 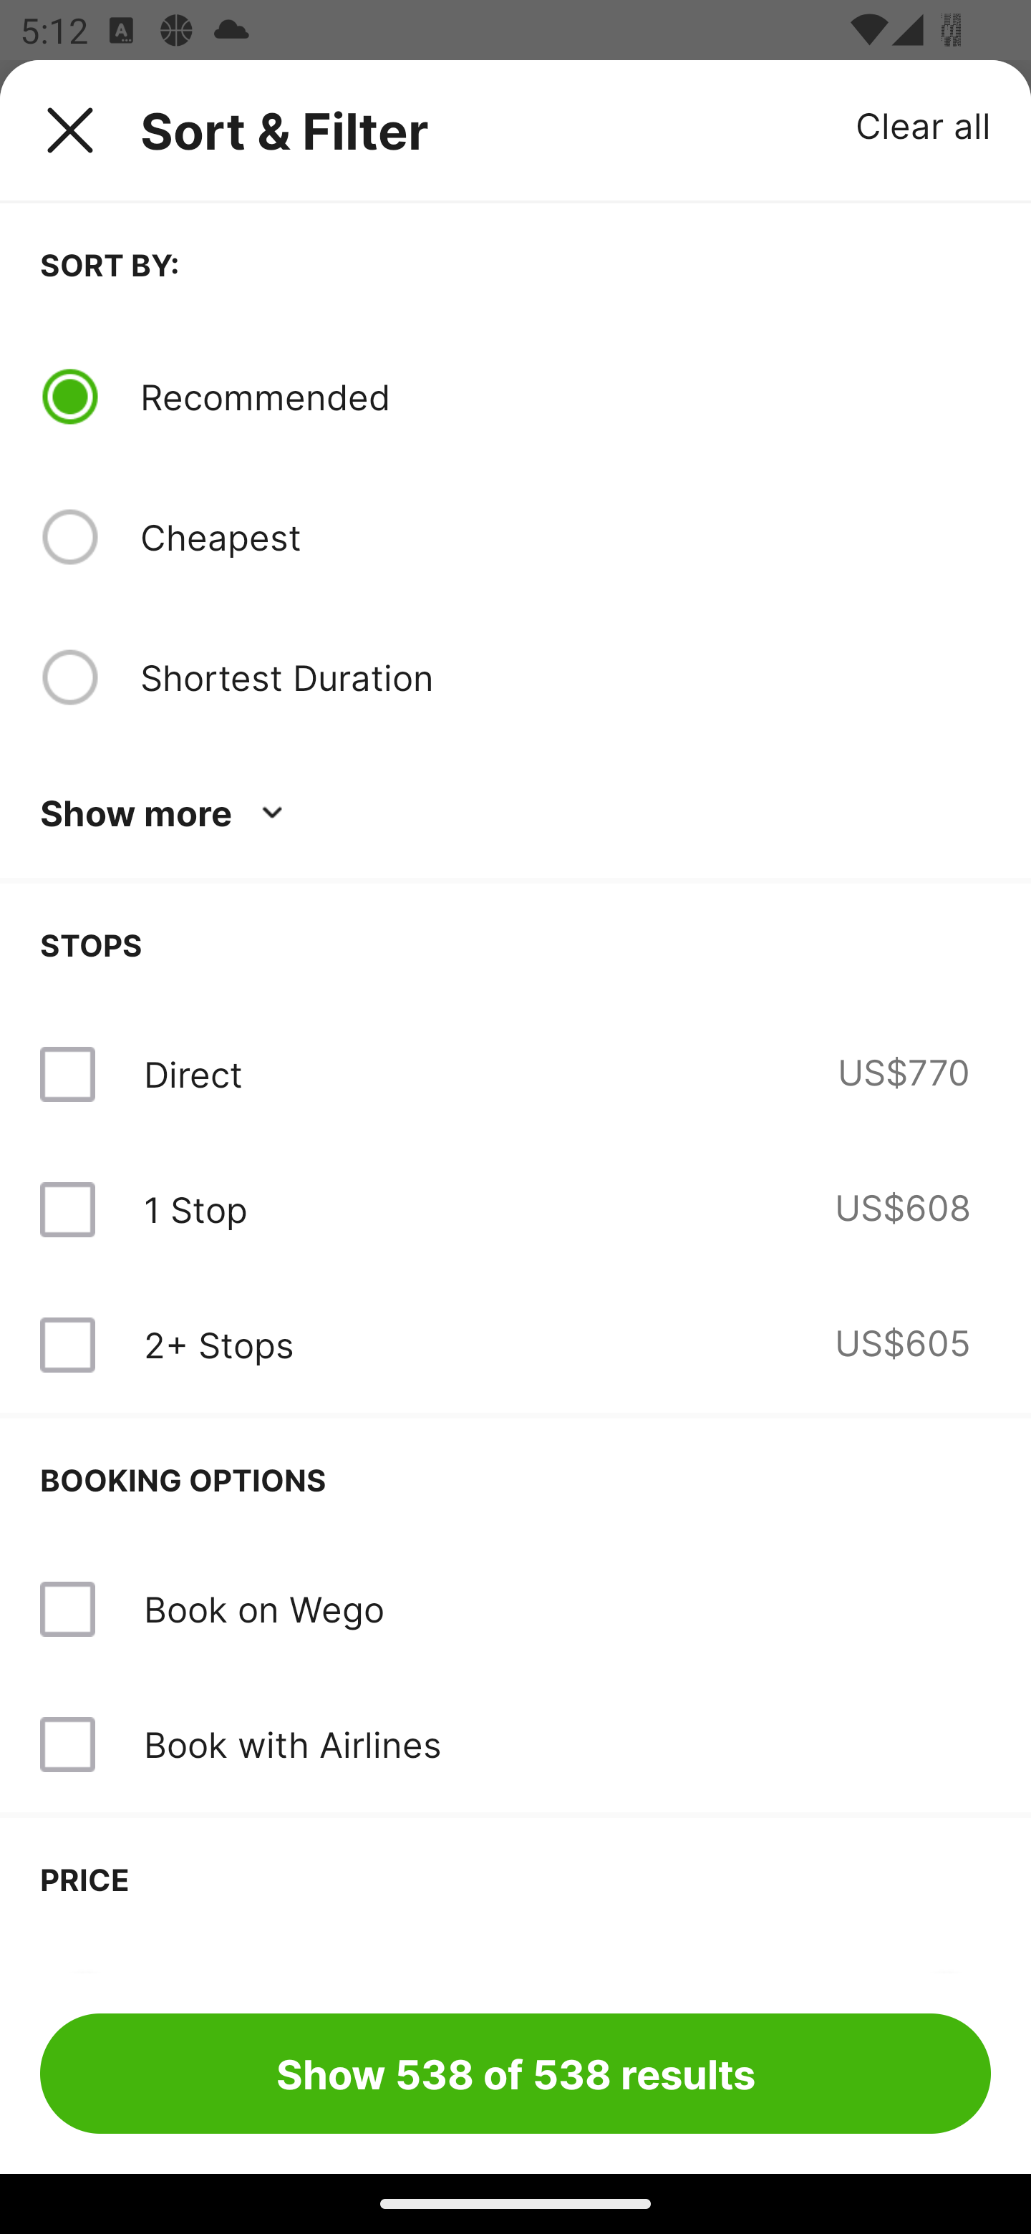 What do you see at coordinates (515, 1744) in the screenshot?
I see `Book with Airlines` at bounding box center [515, 1744].